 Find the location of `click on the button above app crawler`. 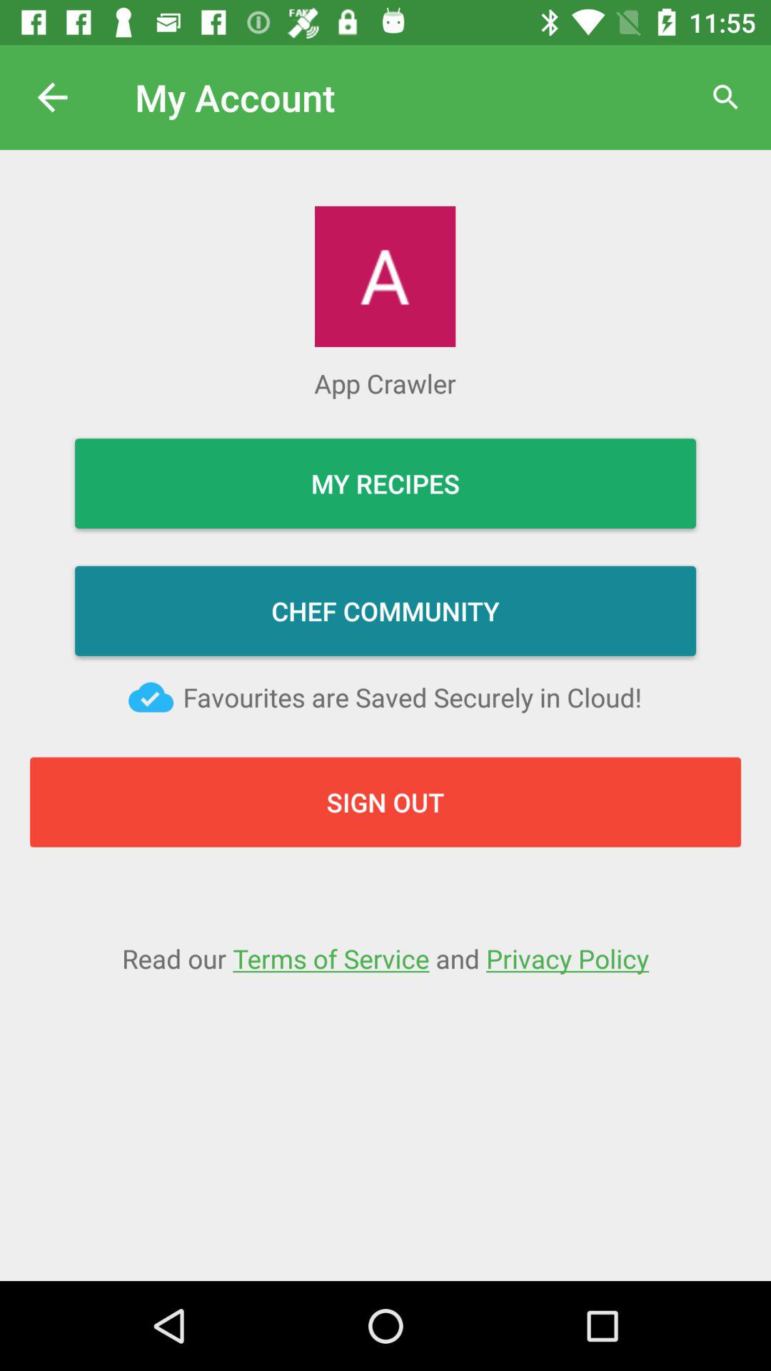

click on the button above app crawler is located at coordinates (385, 276).